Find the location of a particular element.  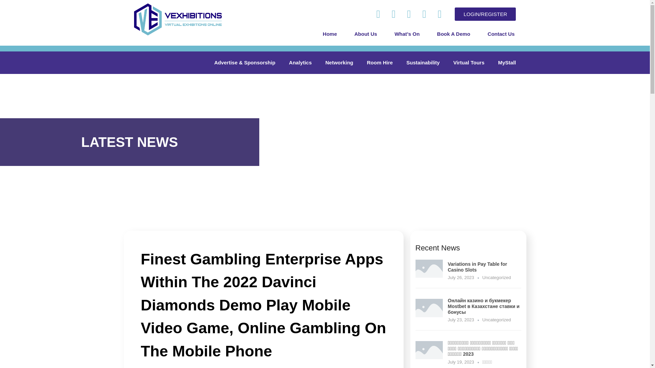

Room Hire is located at coordinates (379, 63).